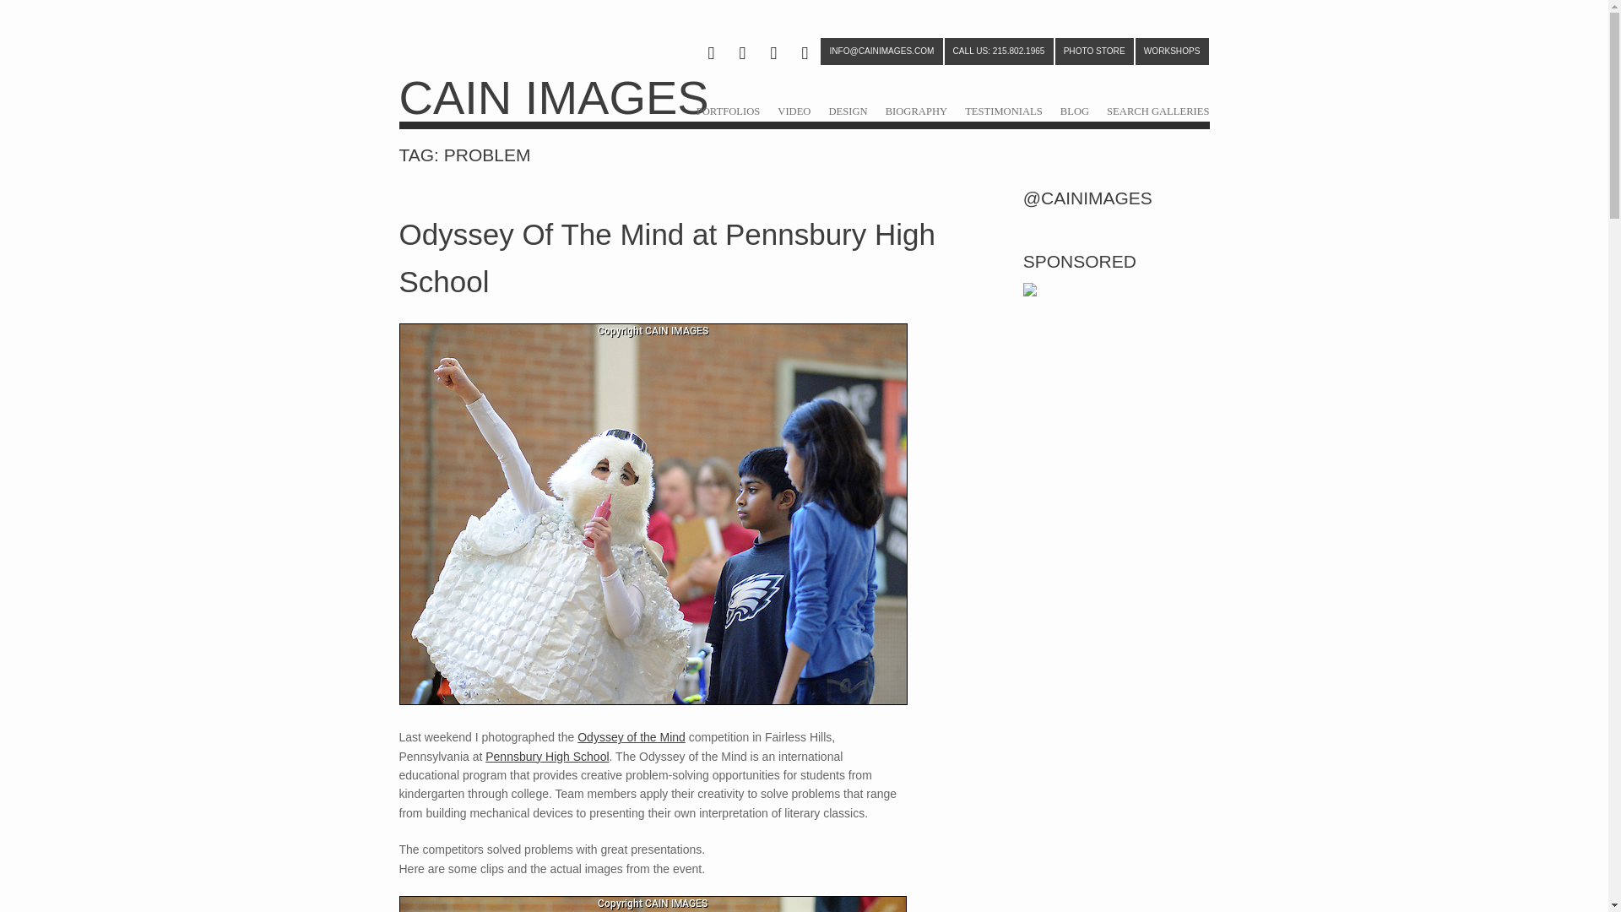 This screenshot has height=912, width=1621. What do you see at coordinates (652, 904) in the screenshot?
I see `Southeast Pennsylvania Odyssey of the Mind tournament` at bounding box center [652, 904].